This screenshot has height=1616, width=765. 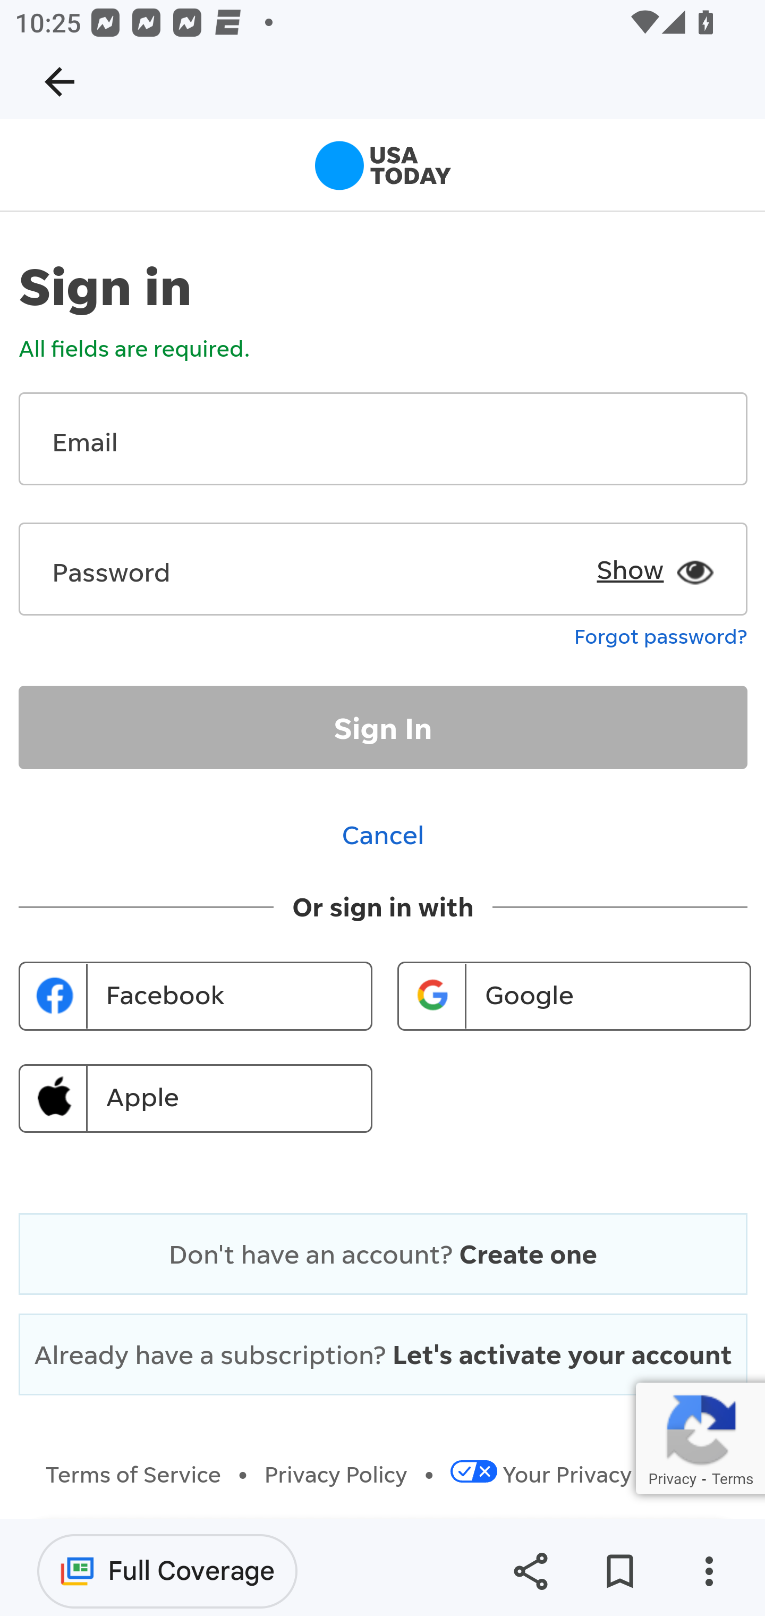 What do you see at coordinates (195, 1098) in the screenshot?
I see `Apple` at bounding box center [195, 1098].